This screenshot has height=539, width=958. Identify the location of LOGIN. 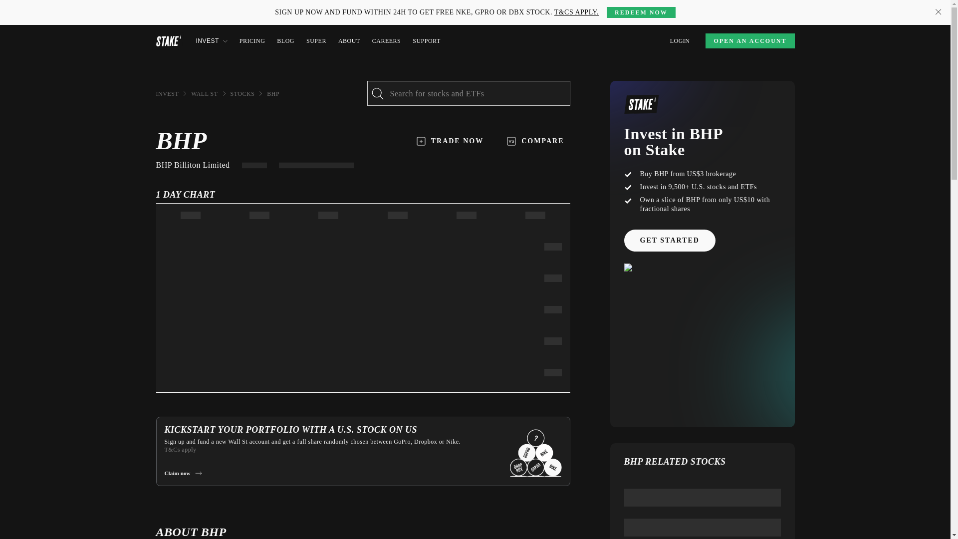
(680, 41).